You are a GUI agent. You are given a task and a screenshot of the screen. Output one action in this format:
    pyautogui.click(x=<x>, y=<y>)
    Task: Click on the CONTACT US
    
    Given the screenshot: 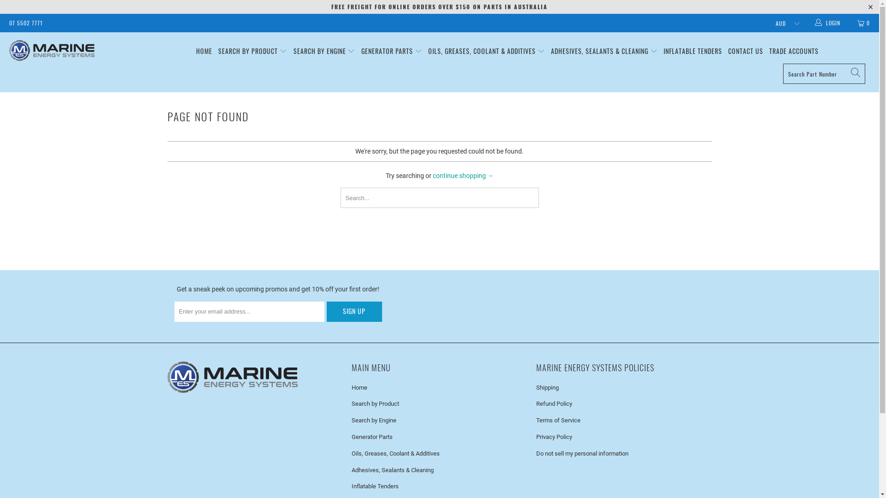 What is the action you would take?
    pyautogui.click(x=746, y=52)
    